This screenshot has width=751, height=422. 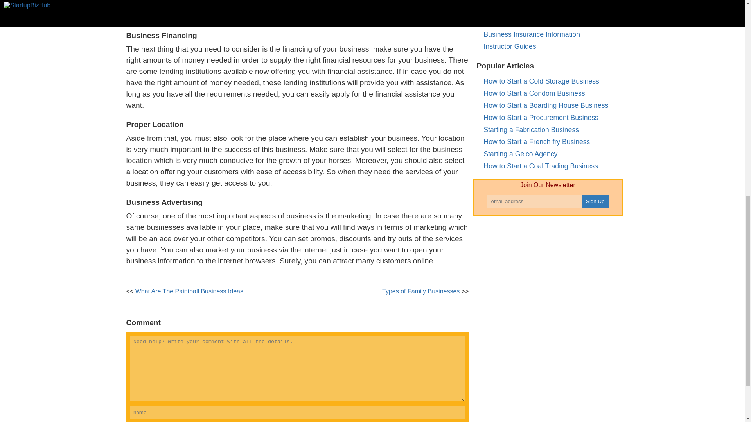 What do you see at coordinates (595, 201) in the screenshot?
I see `Sign Up` at bounding box center [595, 201].